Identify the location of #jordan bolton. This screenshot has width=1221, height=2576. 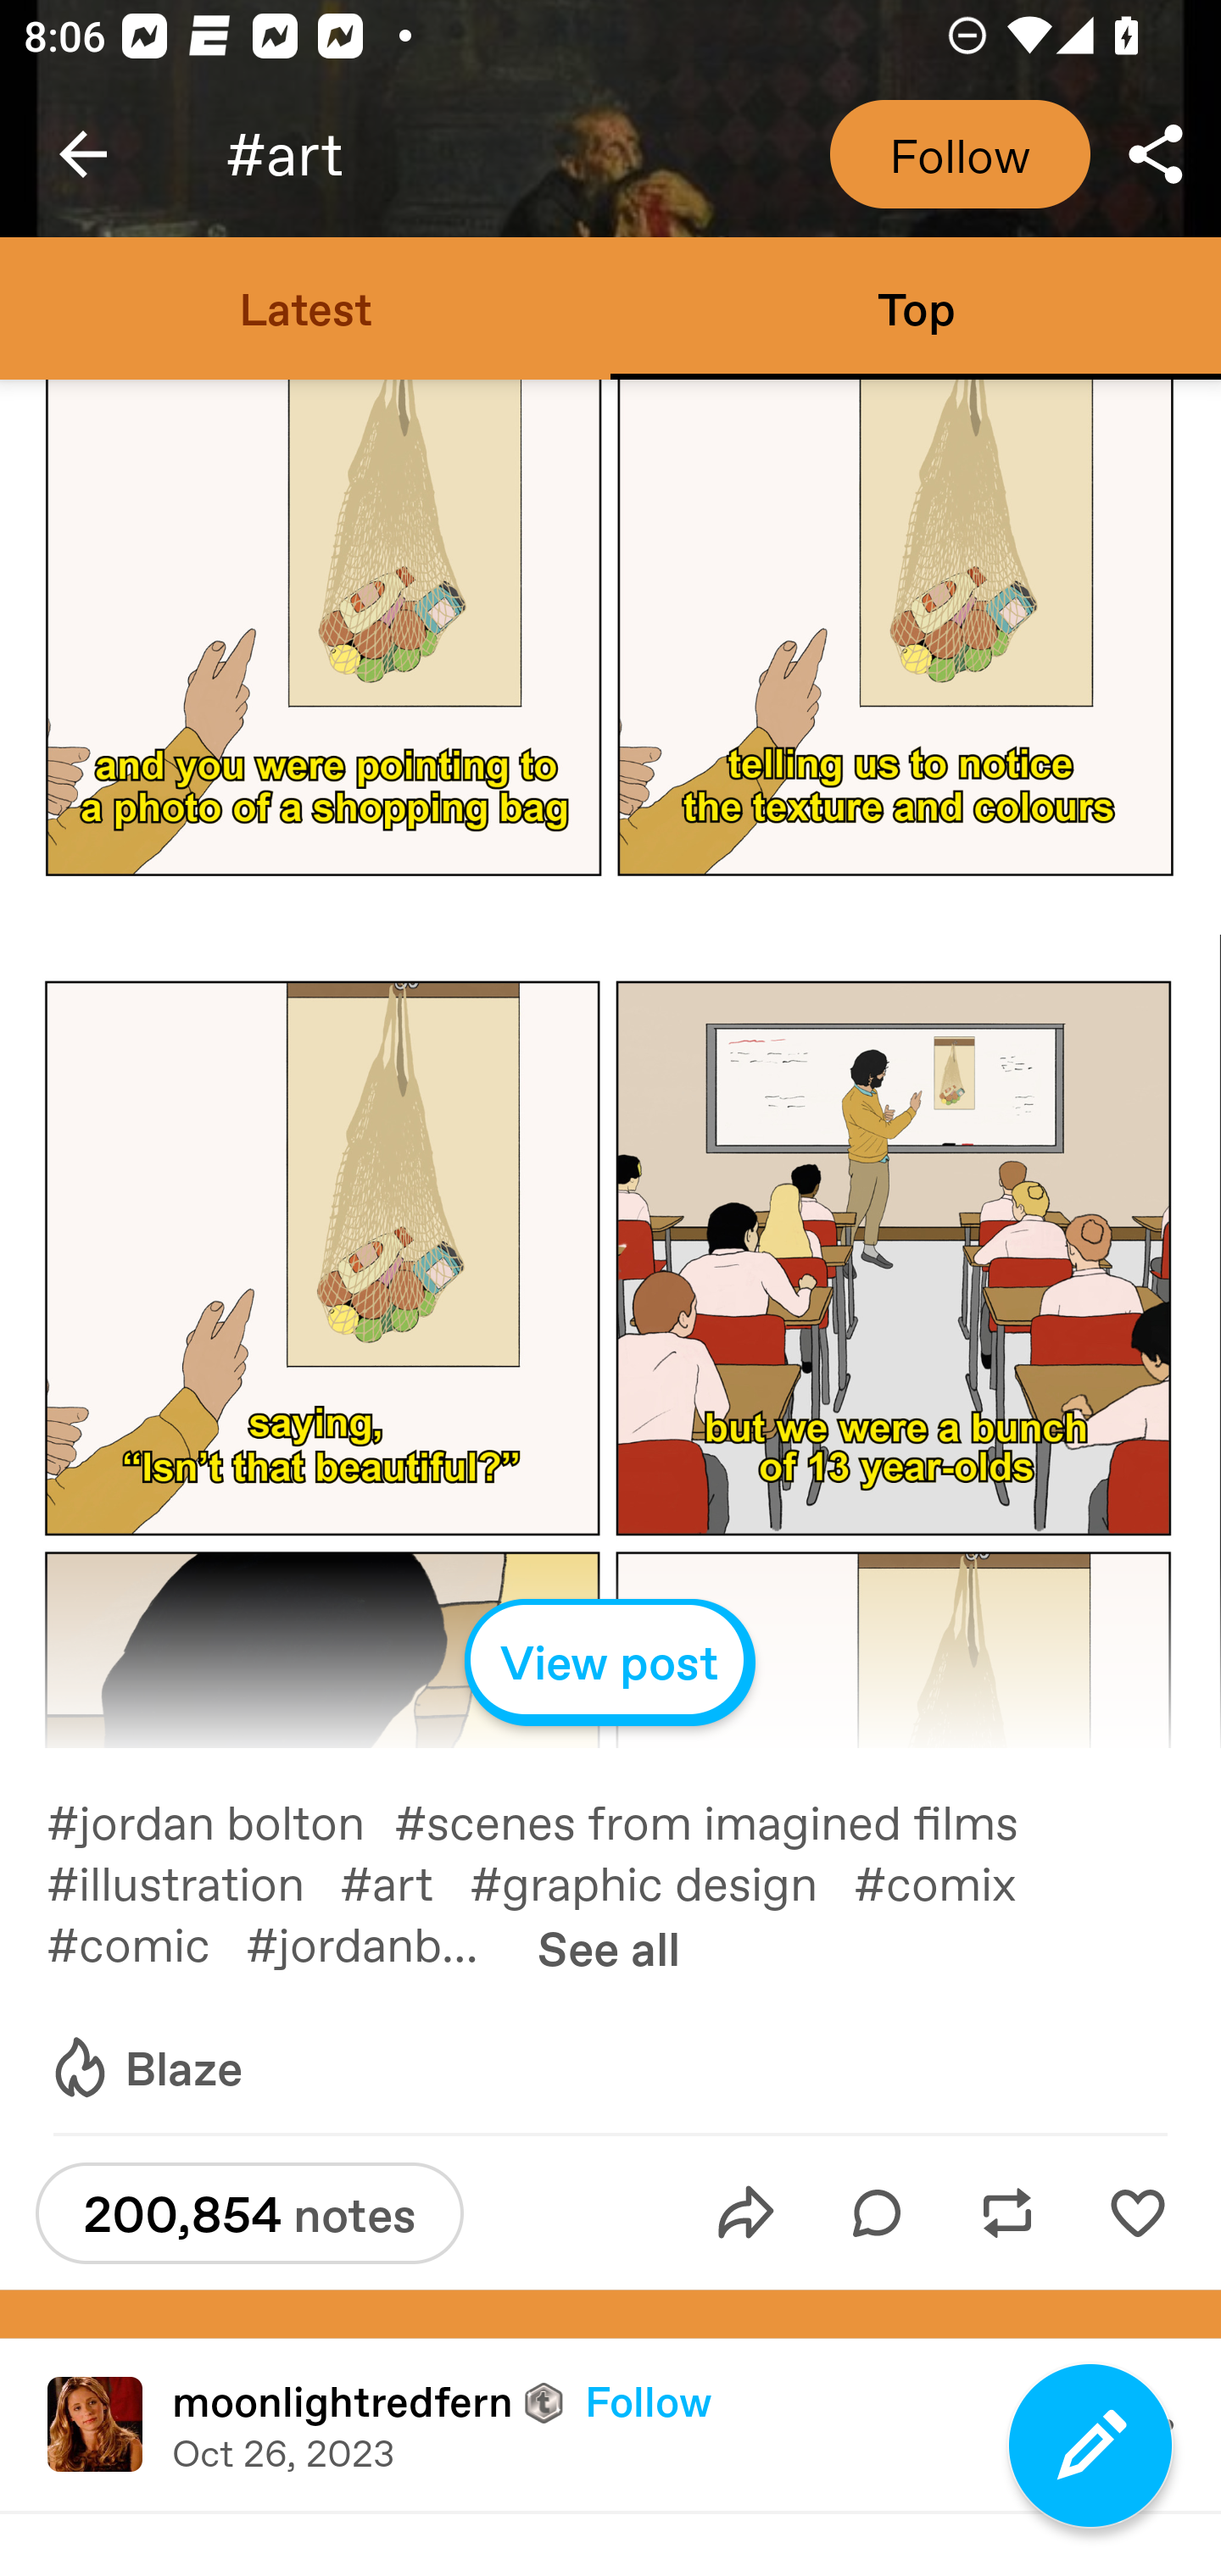
(220, 1820).